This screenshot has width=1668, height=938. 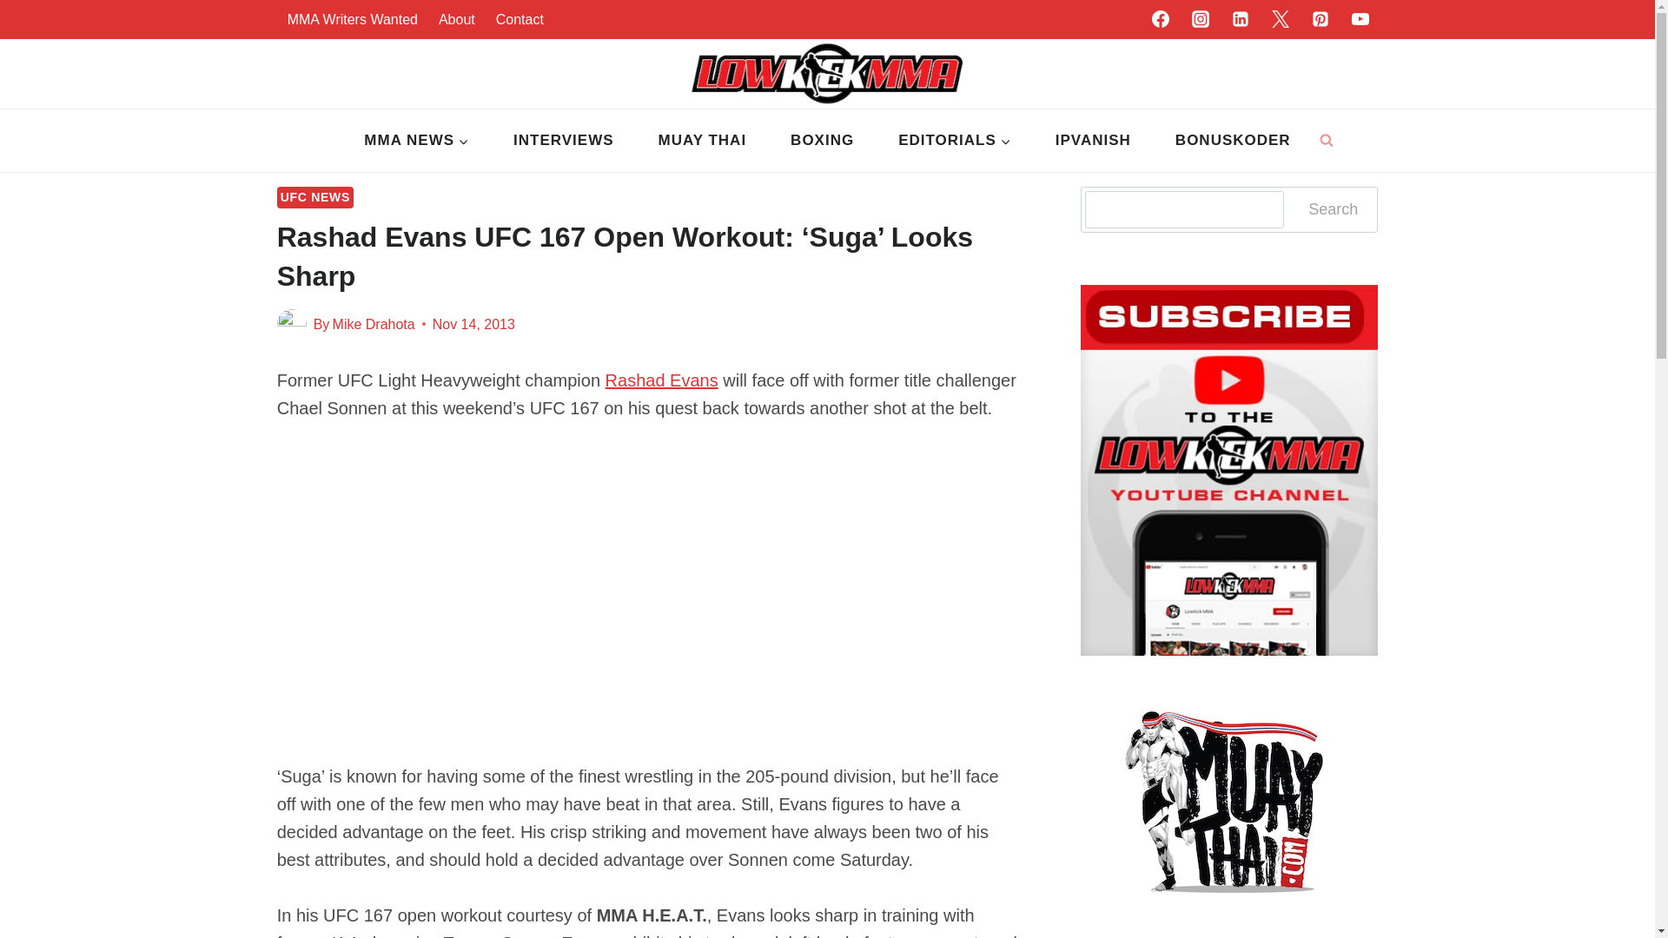 What do you see at coordinates (417, 141) in the screenshot?
I see `MMA NEWS` at bounding box center [417, 141].